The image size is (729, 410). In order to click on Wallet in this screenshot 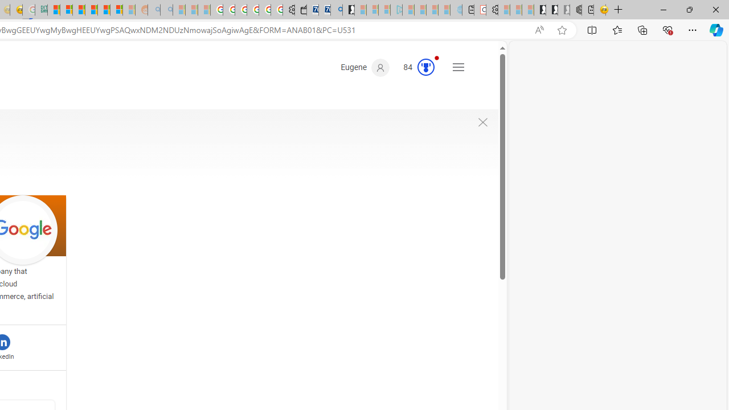, I will do `click(301, 10)`.